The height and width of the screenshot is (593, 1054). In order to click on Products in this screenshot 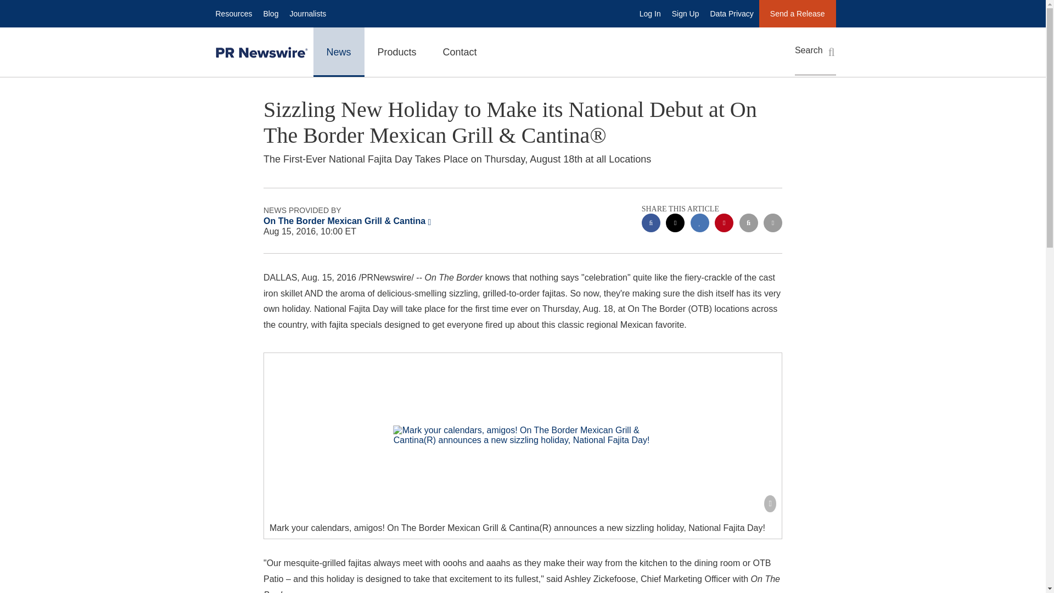, I will do `click(397, 52)`.